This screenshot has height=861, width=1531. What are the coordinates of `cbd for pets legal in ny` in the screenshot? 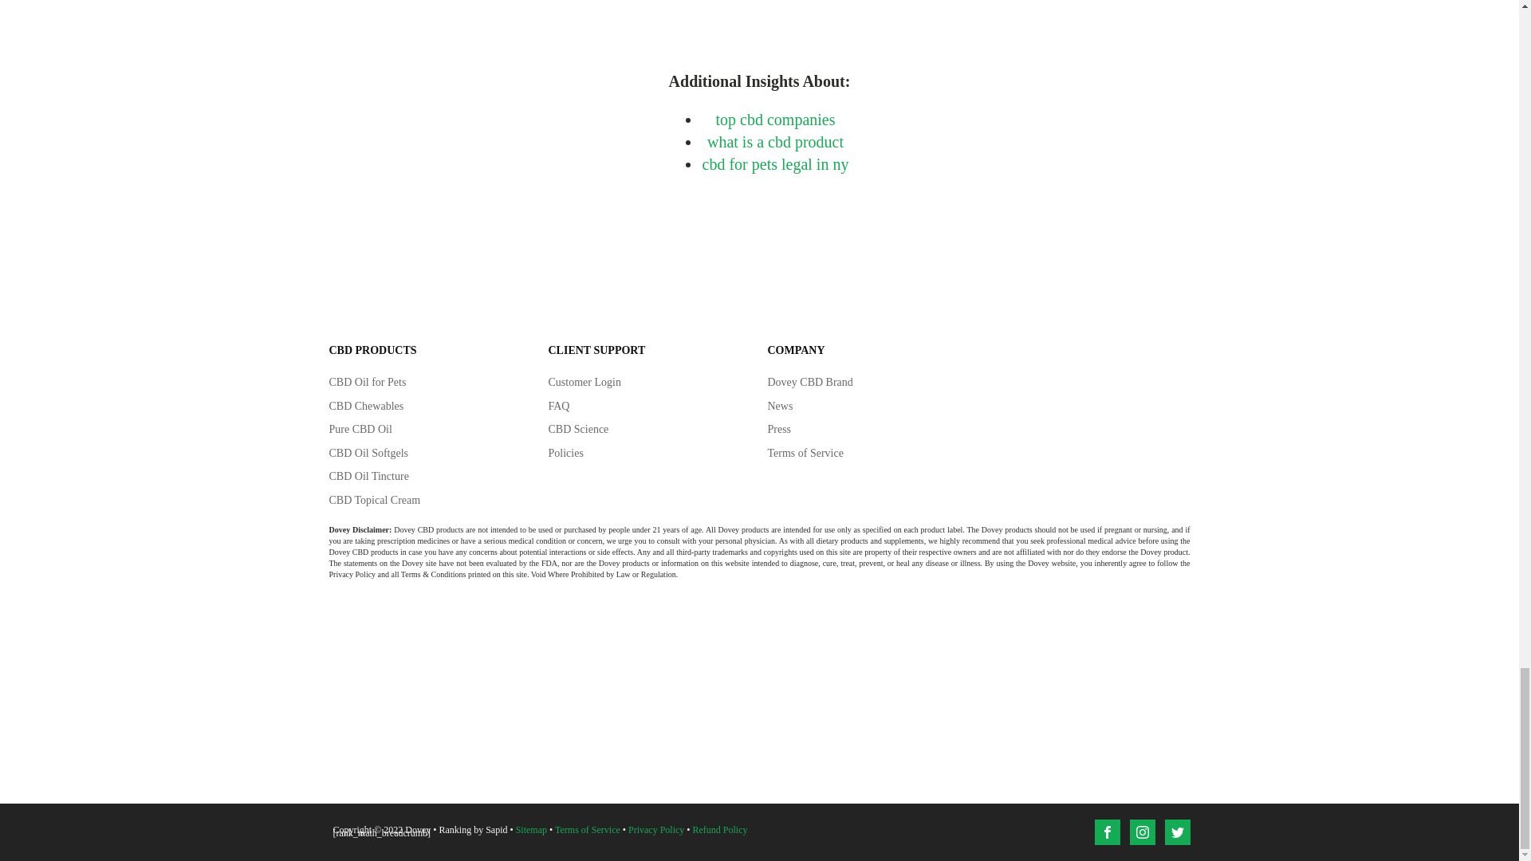 It's located at (776, 164).